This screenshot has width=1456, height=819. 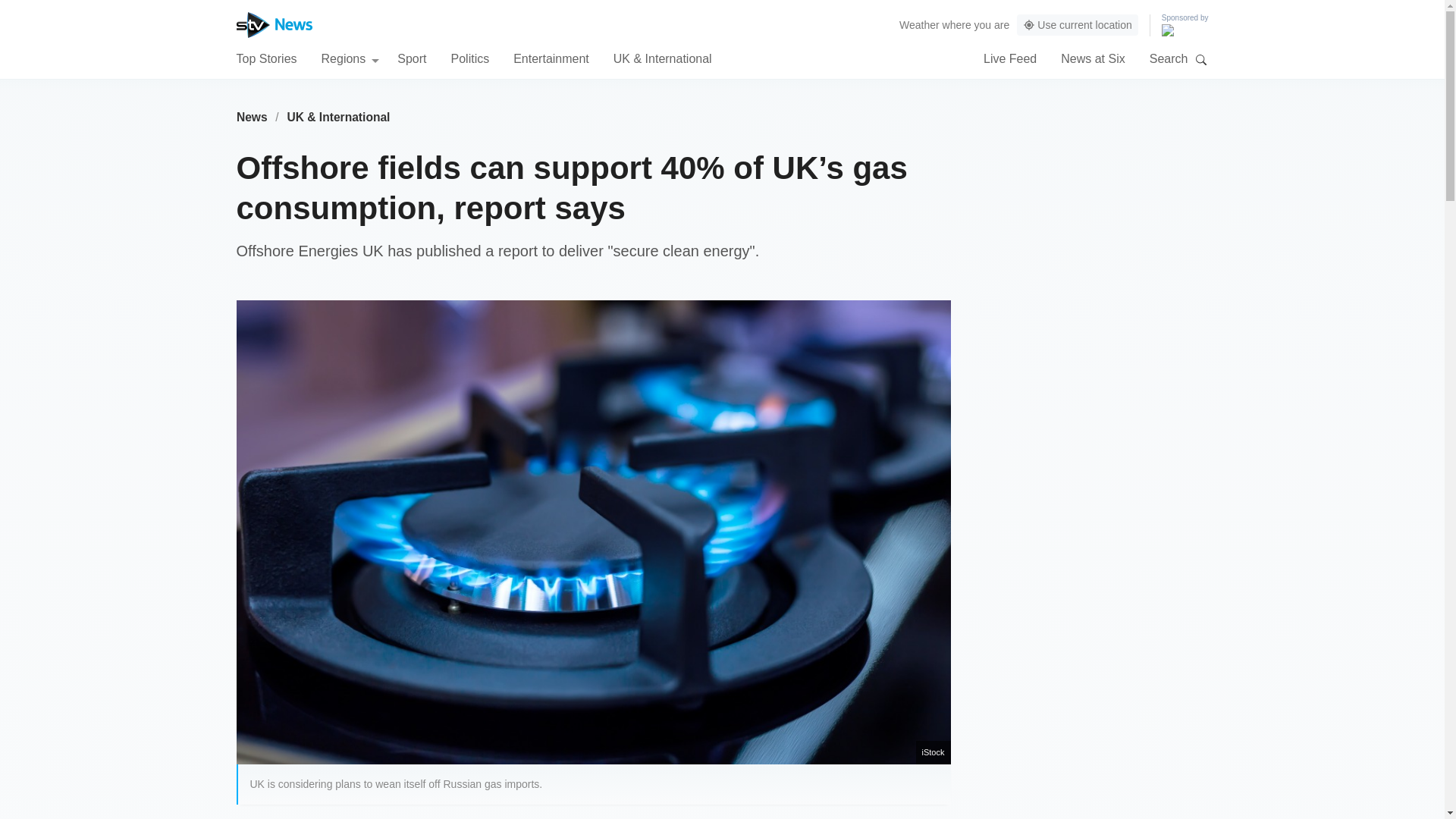 What do you see at coordinates (252, 117) in the screenshot?
I see `News` at bounding box center [252, 117].